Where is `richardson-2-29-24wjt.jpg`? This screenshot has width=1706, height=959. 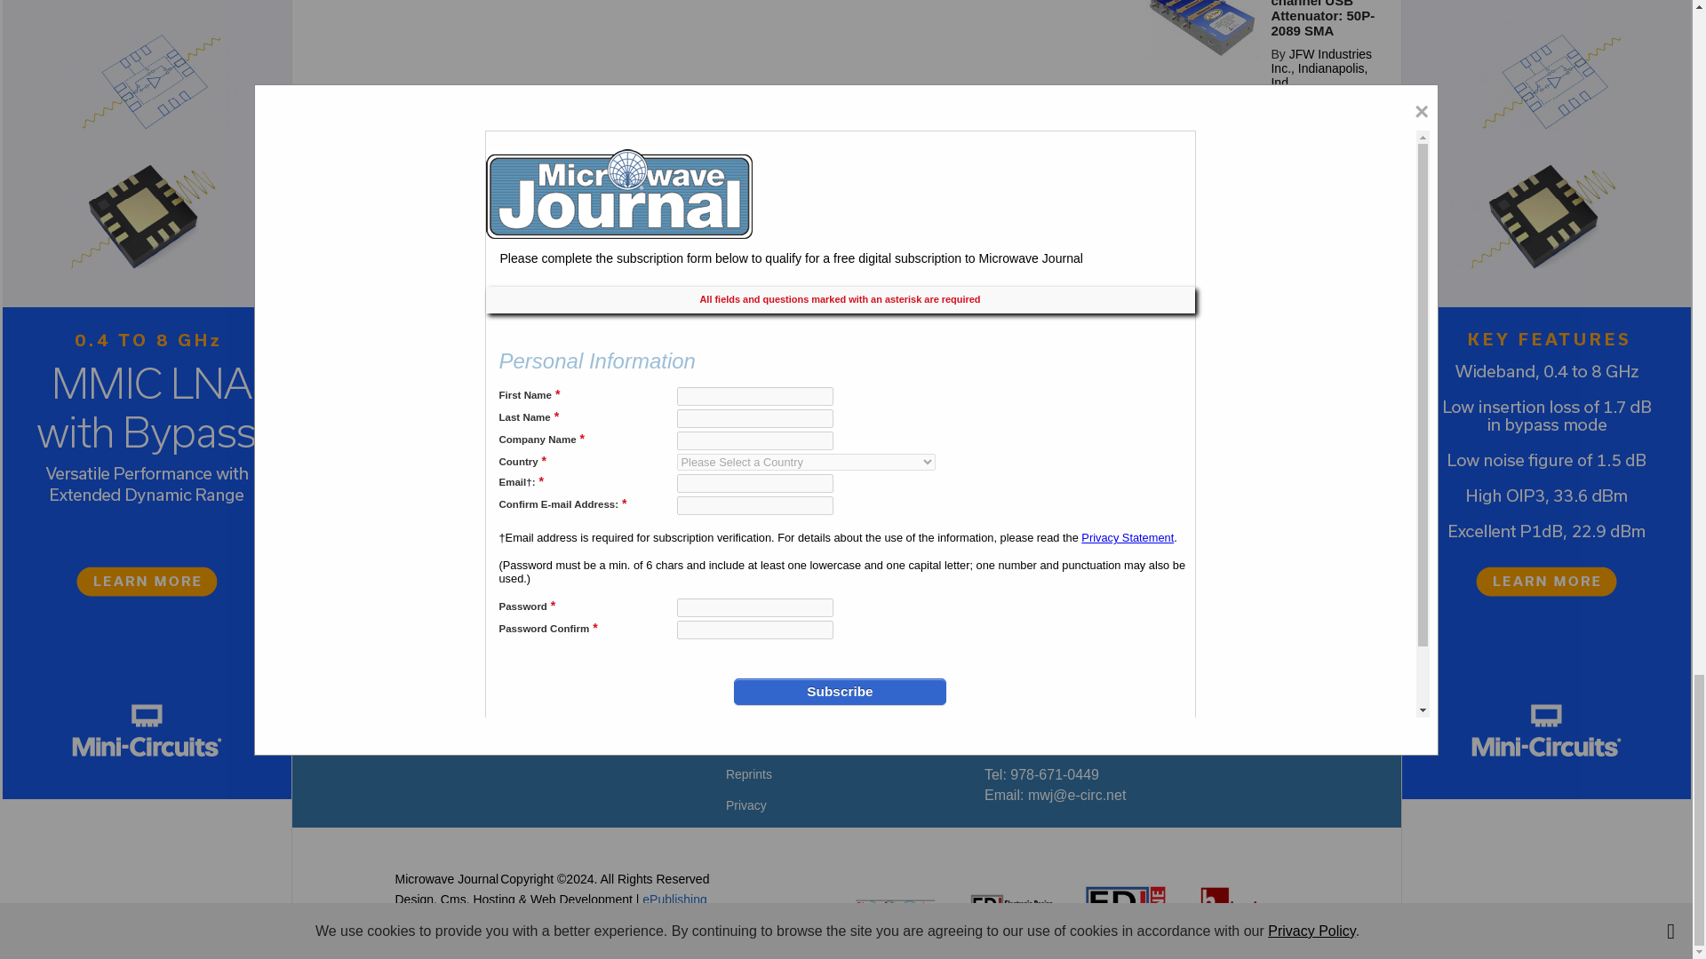
richardson-2-29-24wjt.jpg is located at coordinates (1202, 295).